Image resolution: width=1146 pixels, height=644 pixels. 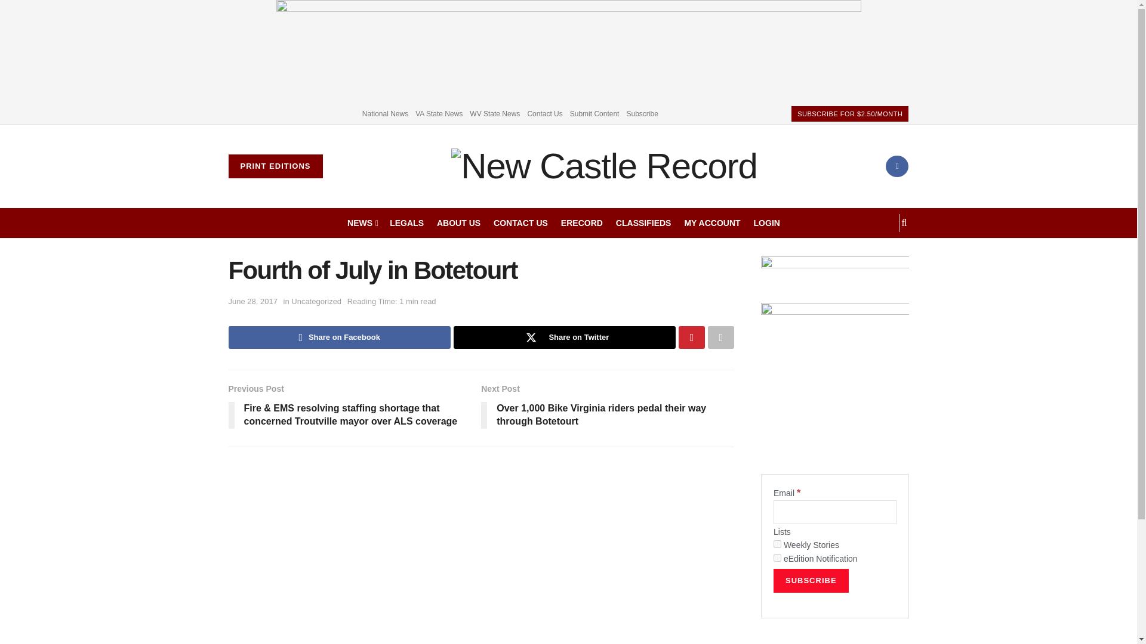 What do you see at coordinates (777, 544) in the screenshot?
I see `1` at bounding box center [777, 544].